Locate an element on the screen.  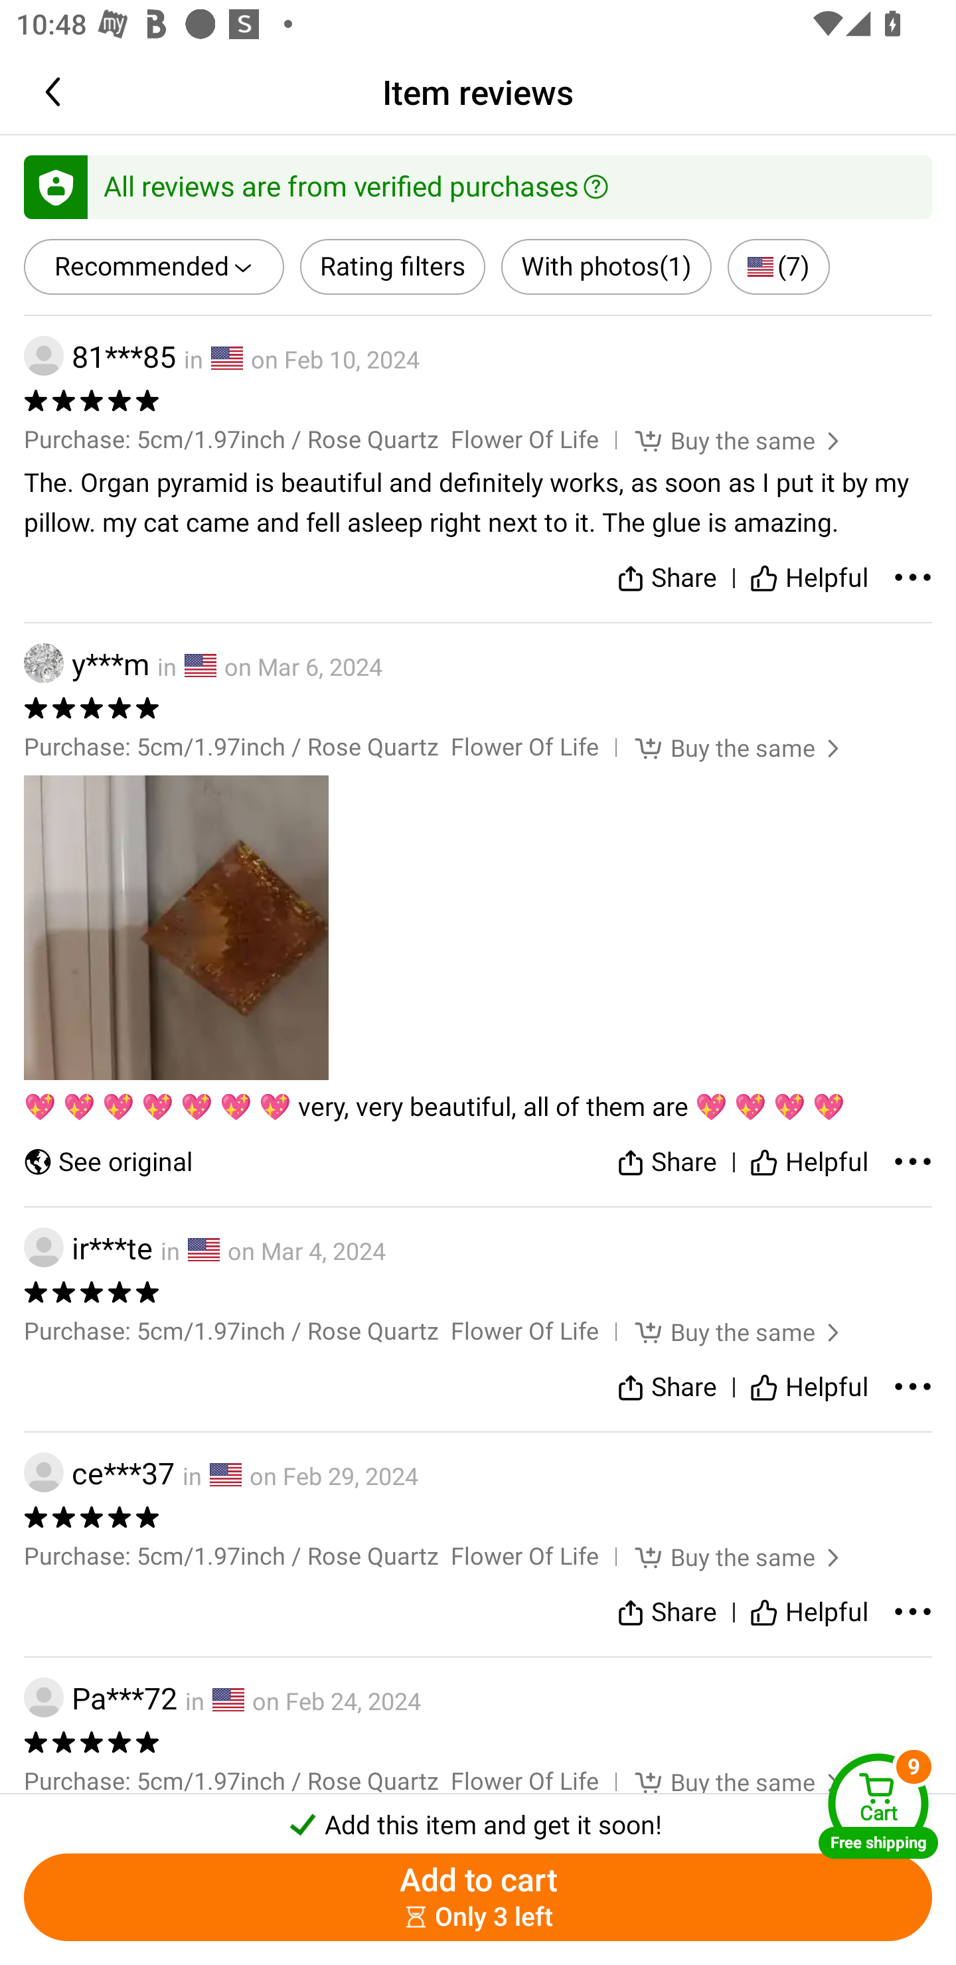
With photos(1) is located at coordinates (605, 267).